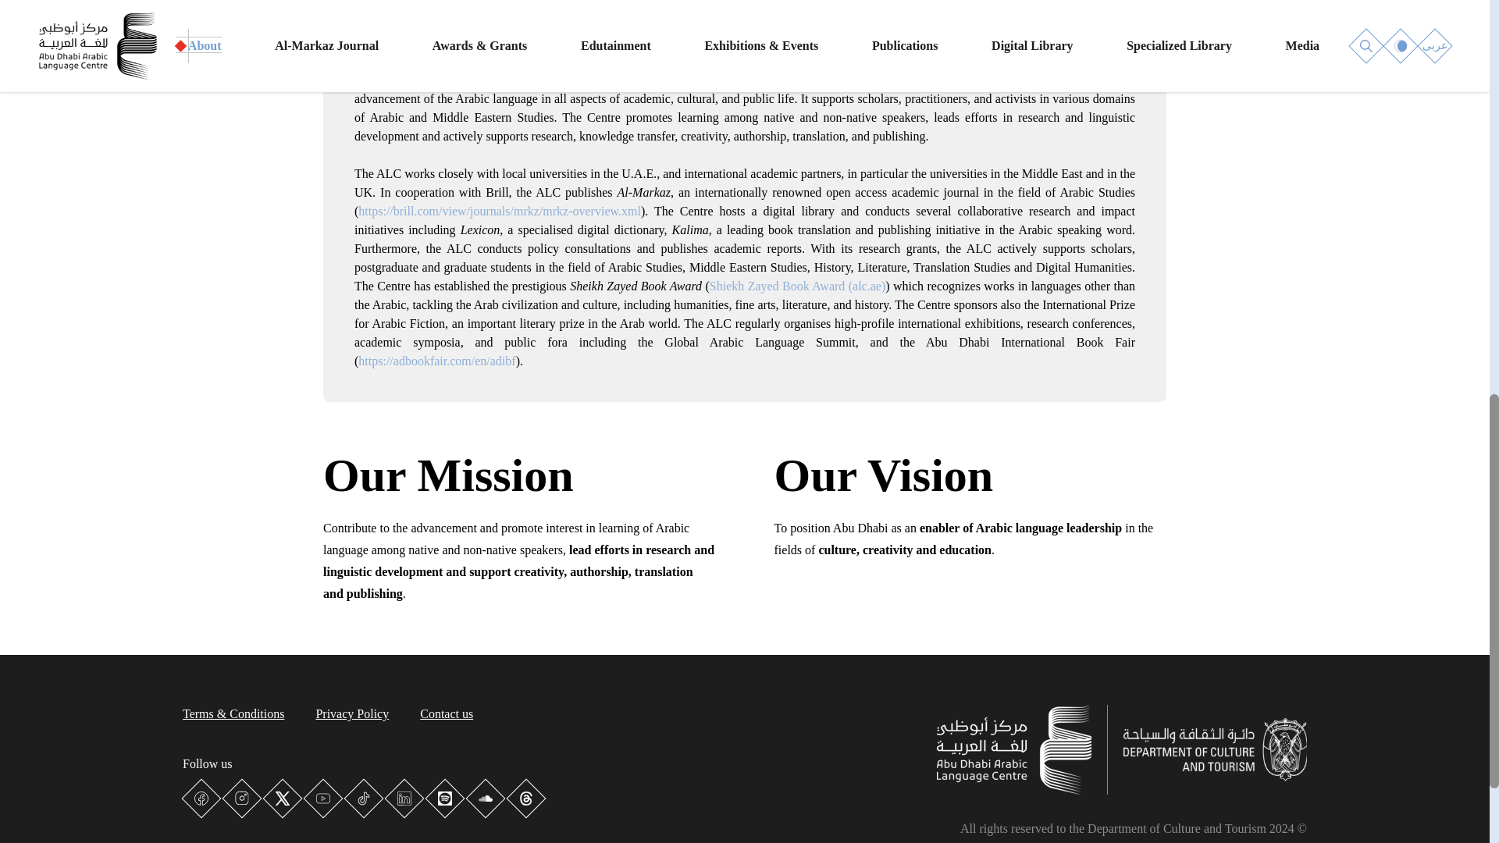  I want to click on 50, so click(1273, 367).